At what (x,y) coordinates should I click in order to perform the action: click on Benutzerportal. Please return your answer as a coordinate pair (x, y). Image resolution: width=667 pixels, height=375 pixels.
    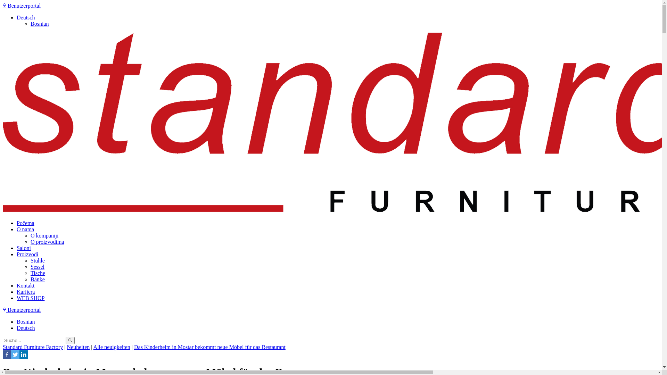
    Looking at the image, I should click on (22, 6).